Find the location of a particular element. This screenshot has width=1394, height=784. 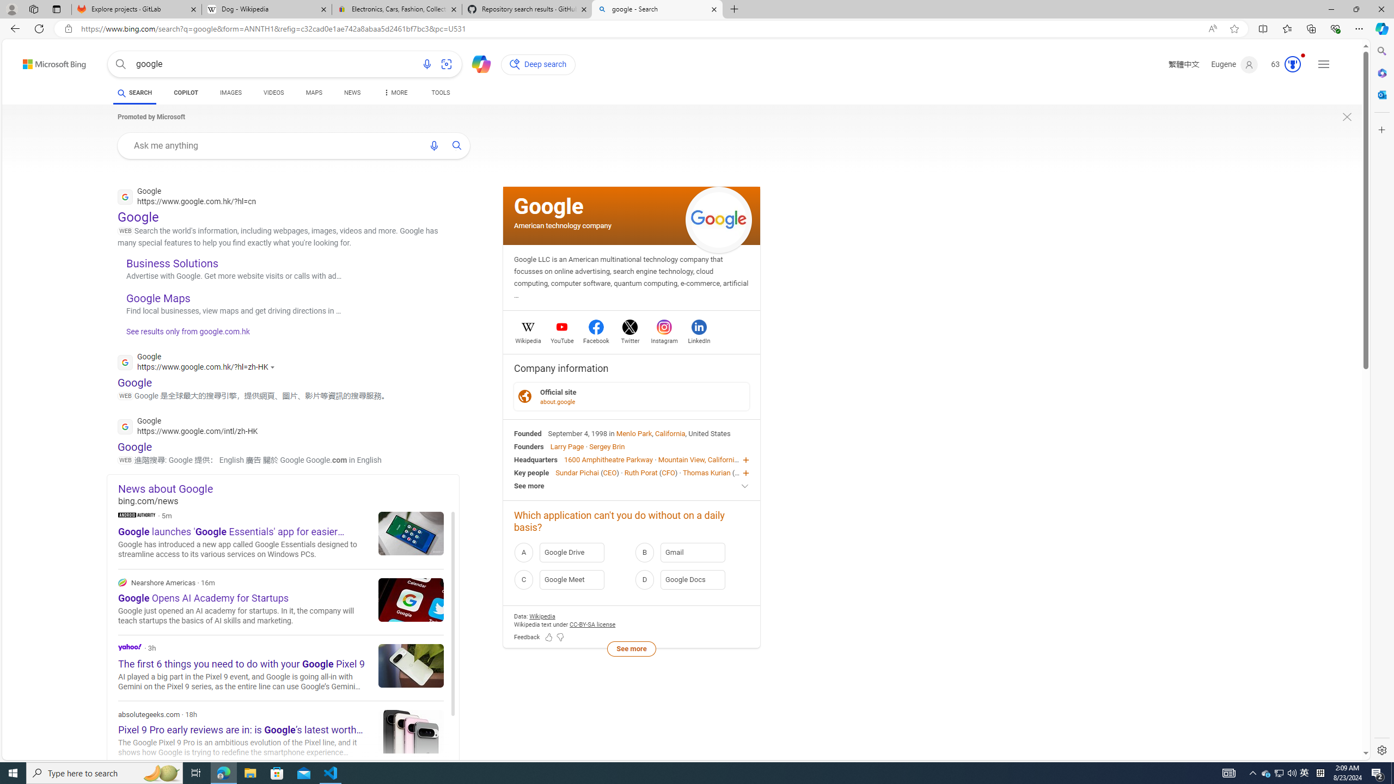

Nearshore Americas is located at coordinates (281, 602).